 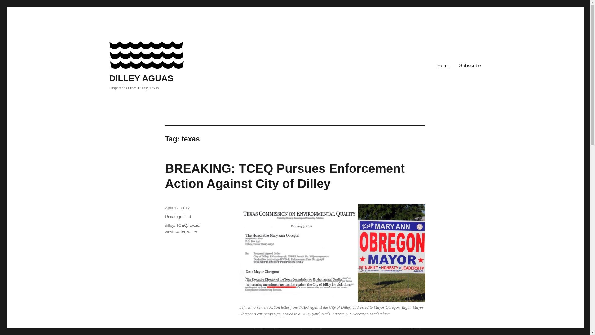 What do you see at coordinates (169, 225) in the screenshot?
I see `dilley` at bounding box center [169, 225].